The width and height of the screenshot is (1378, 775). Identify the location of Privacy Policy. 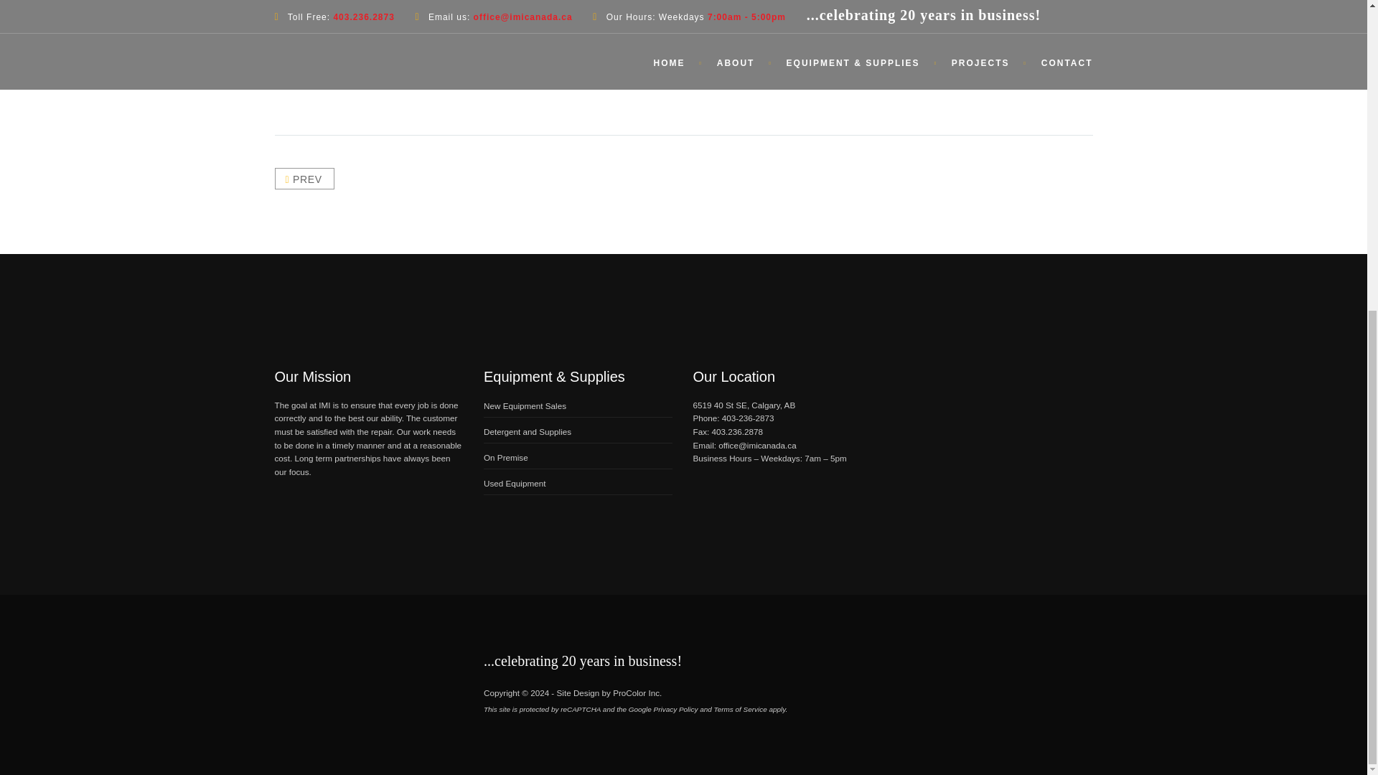
(676, 709).